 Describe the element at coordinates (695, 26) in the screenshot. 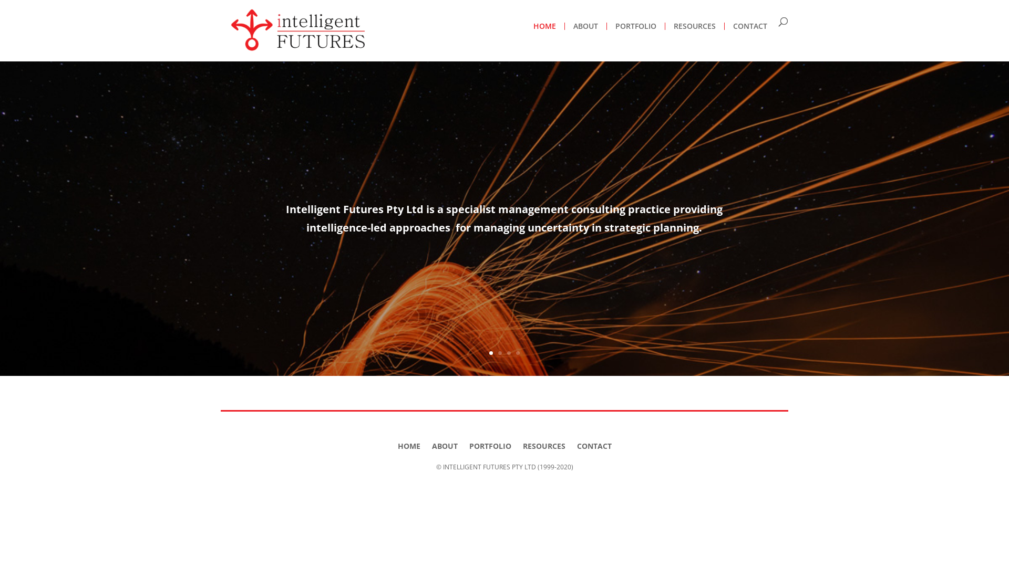

I see `RESOURCES` at that location.